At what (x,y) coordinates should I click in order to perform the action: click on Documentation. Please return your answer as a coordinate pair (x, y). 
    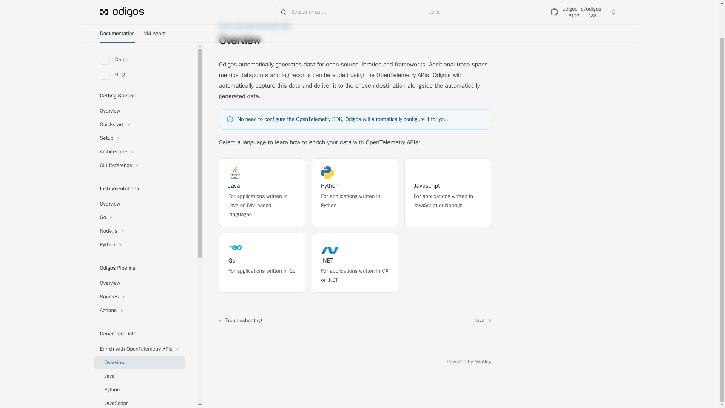
    Looking at the image, I should click on (222, 362).